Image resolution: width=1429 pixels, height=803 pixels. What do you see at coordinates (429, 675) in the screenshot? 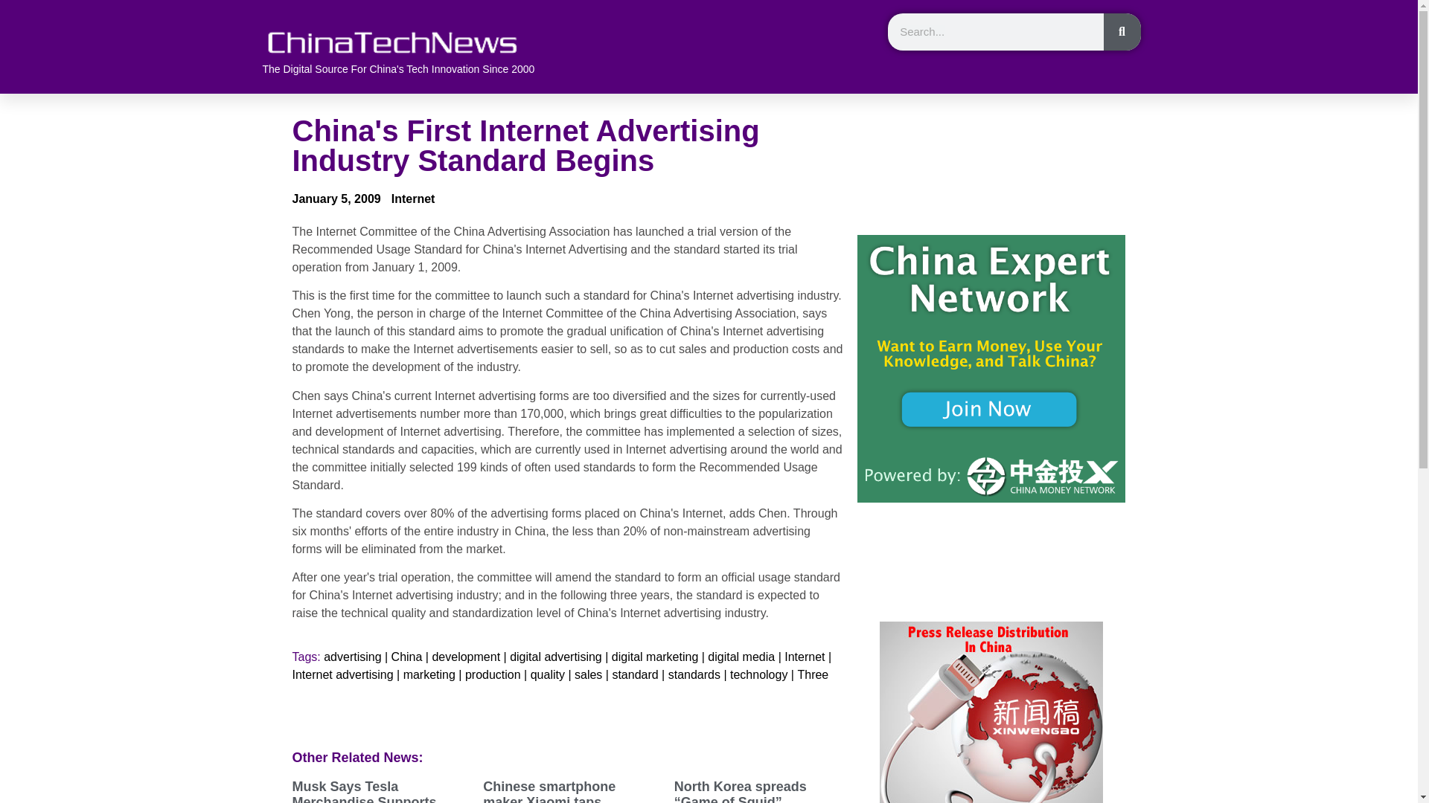
I see `marketing` at bounding box center [429, 675].